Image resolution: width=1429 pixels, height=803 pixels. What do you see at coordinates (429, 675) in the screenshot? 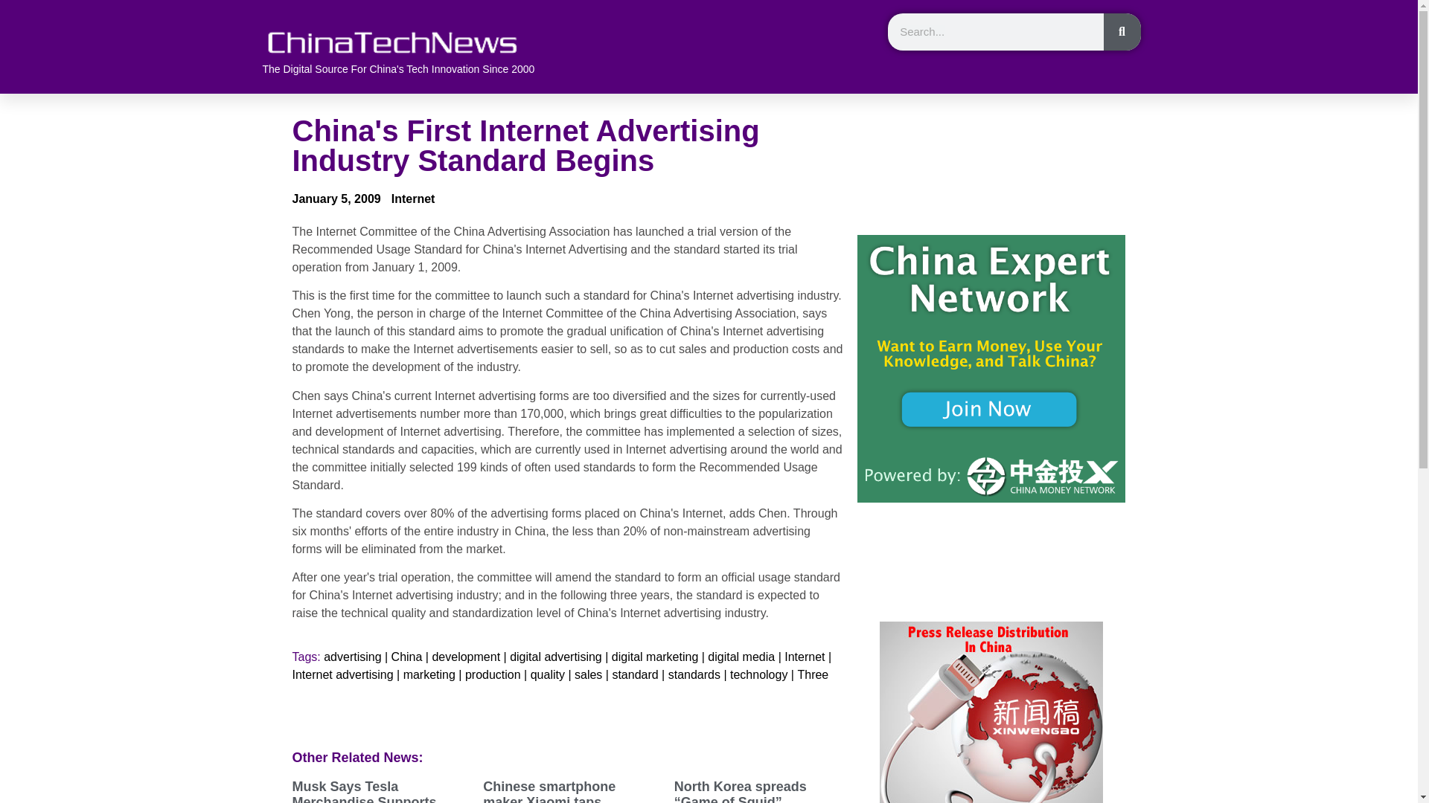
I see `marketing` at bounding box center [429, 675].